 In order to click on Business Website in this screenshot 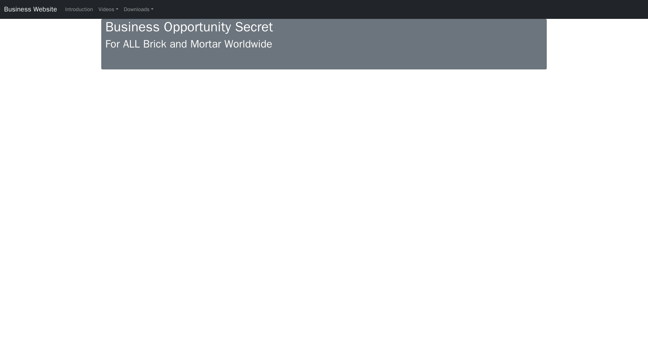, I will do `click(30, 9)`.